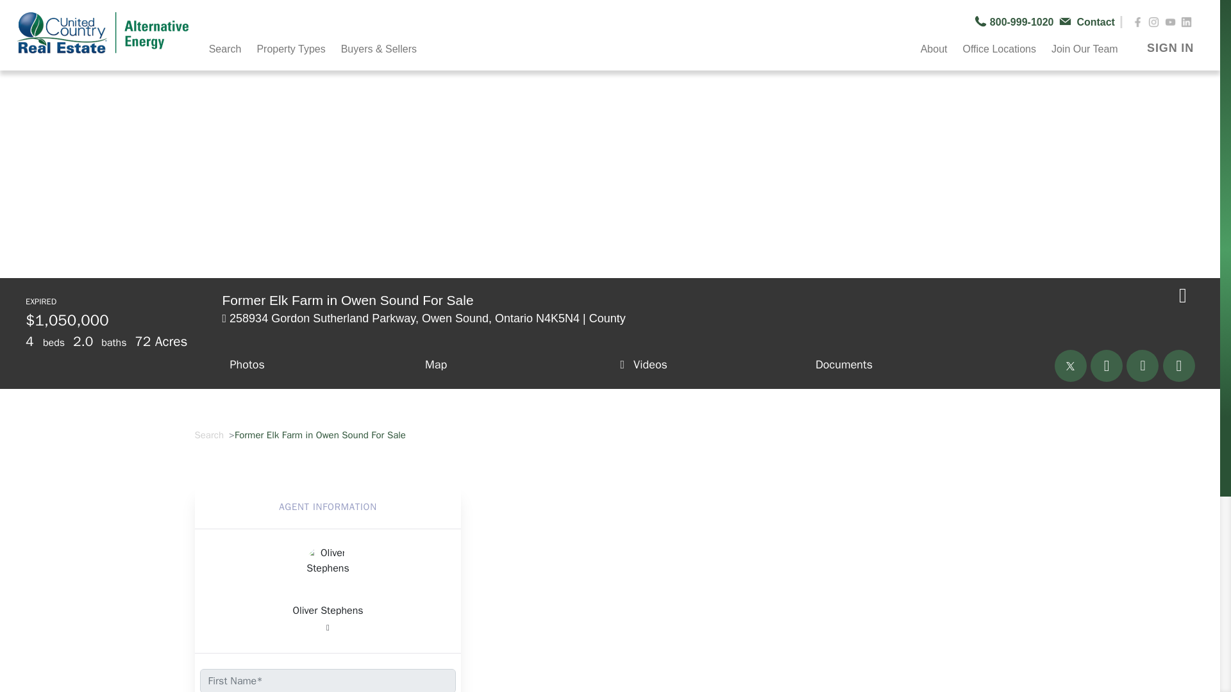 Image resolution: width=1231 pixels, height=692 pixels. What do you see at coordinates (228, 47) in the screenshot?
I see `Search` at bounding box center [228, 47].